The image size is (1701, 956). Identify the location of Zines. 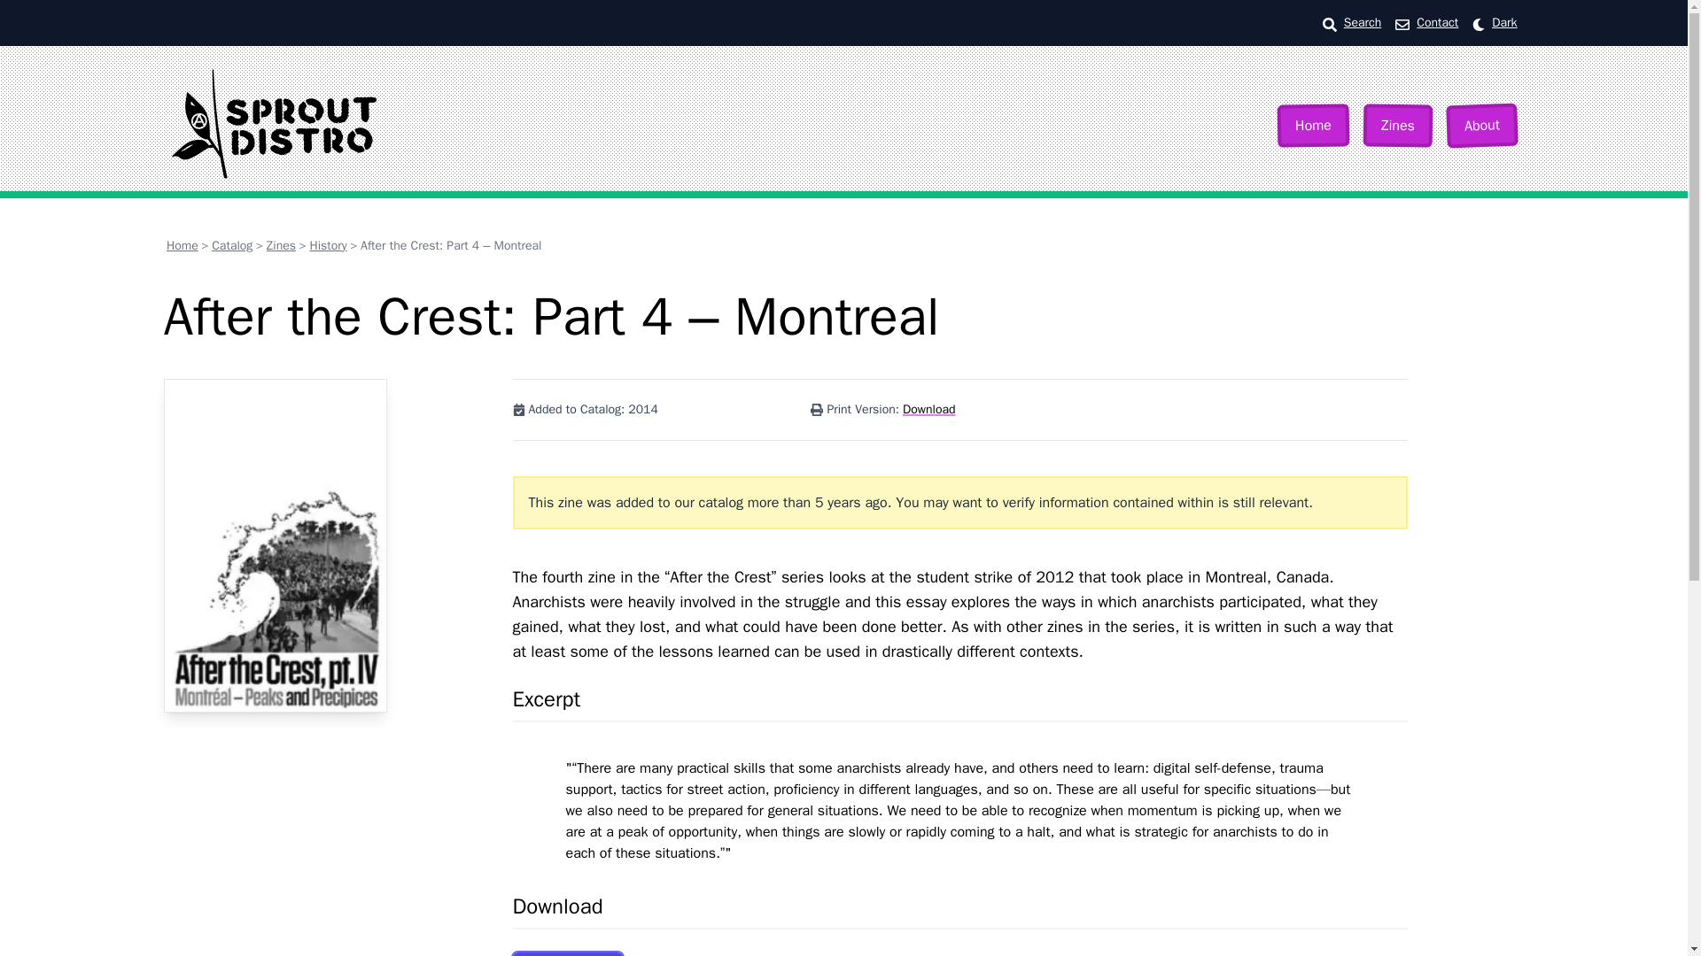
(1396, 124).